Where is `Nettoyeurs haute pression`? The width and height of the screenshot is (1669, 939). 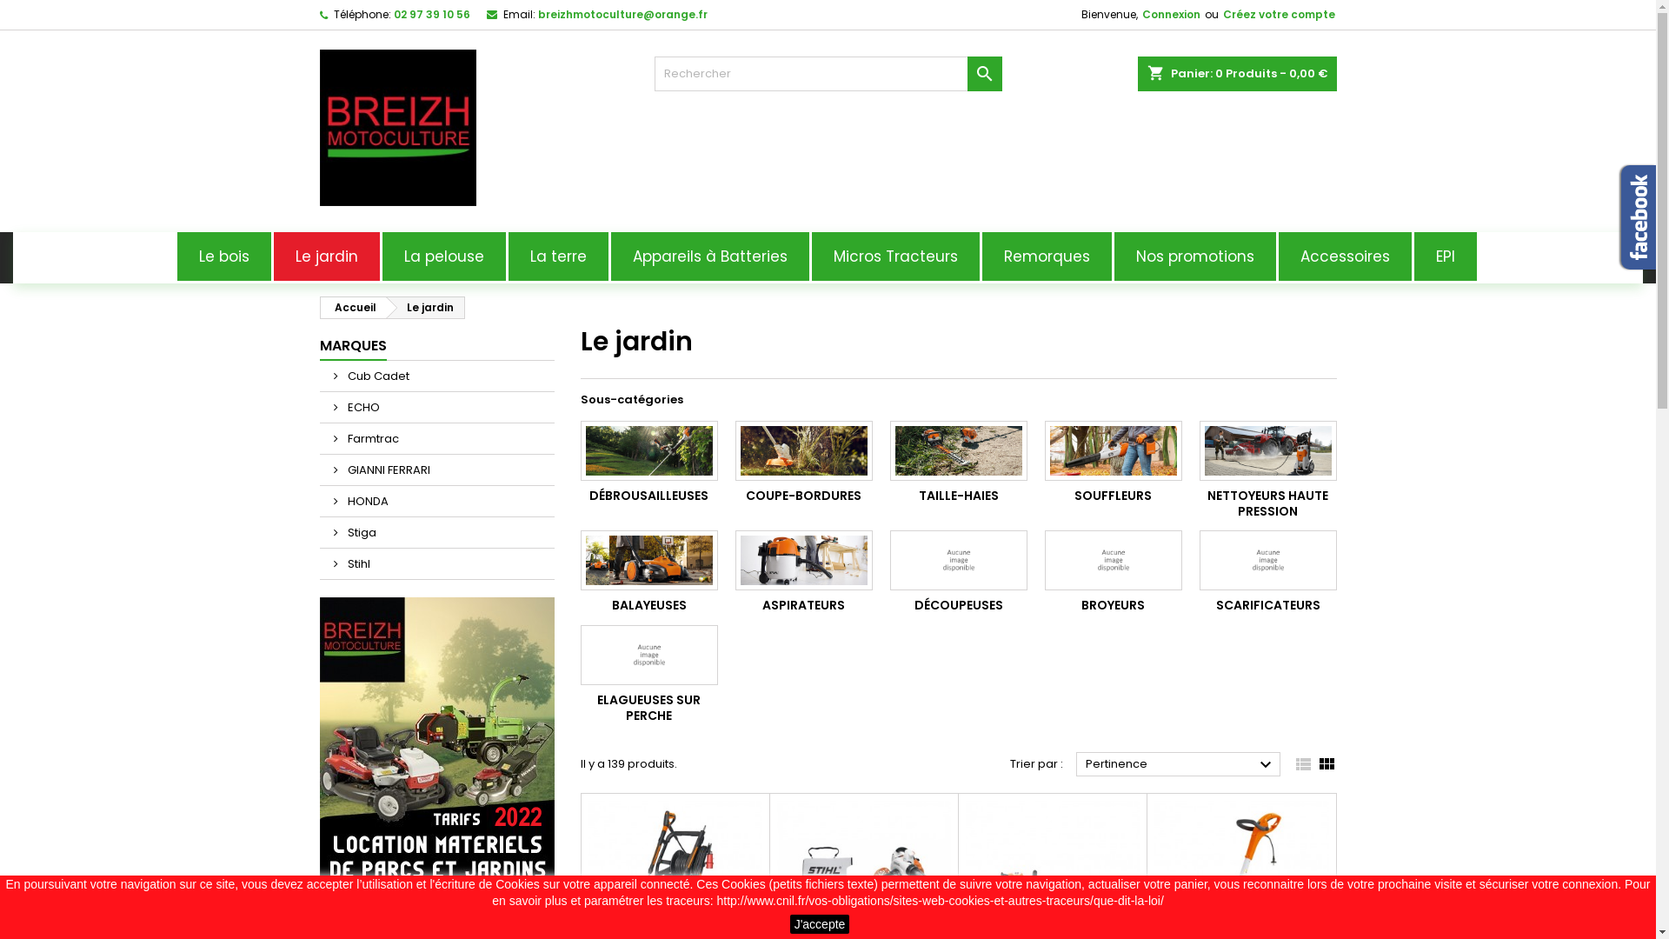 Nettoyeurs haute pression is located at coordinates (1268, 450).